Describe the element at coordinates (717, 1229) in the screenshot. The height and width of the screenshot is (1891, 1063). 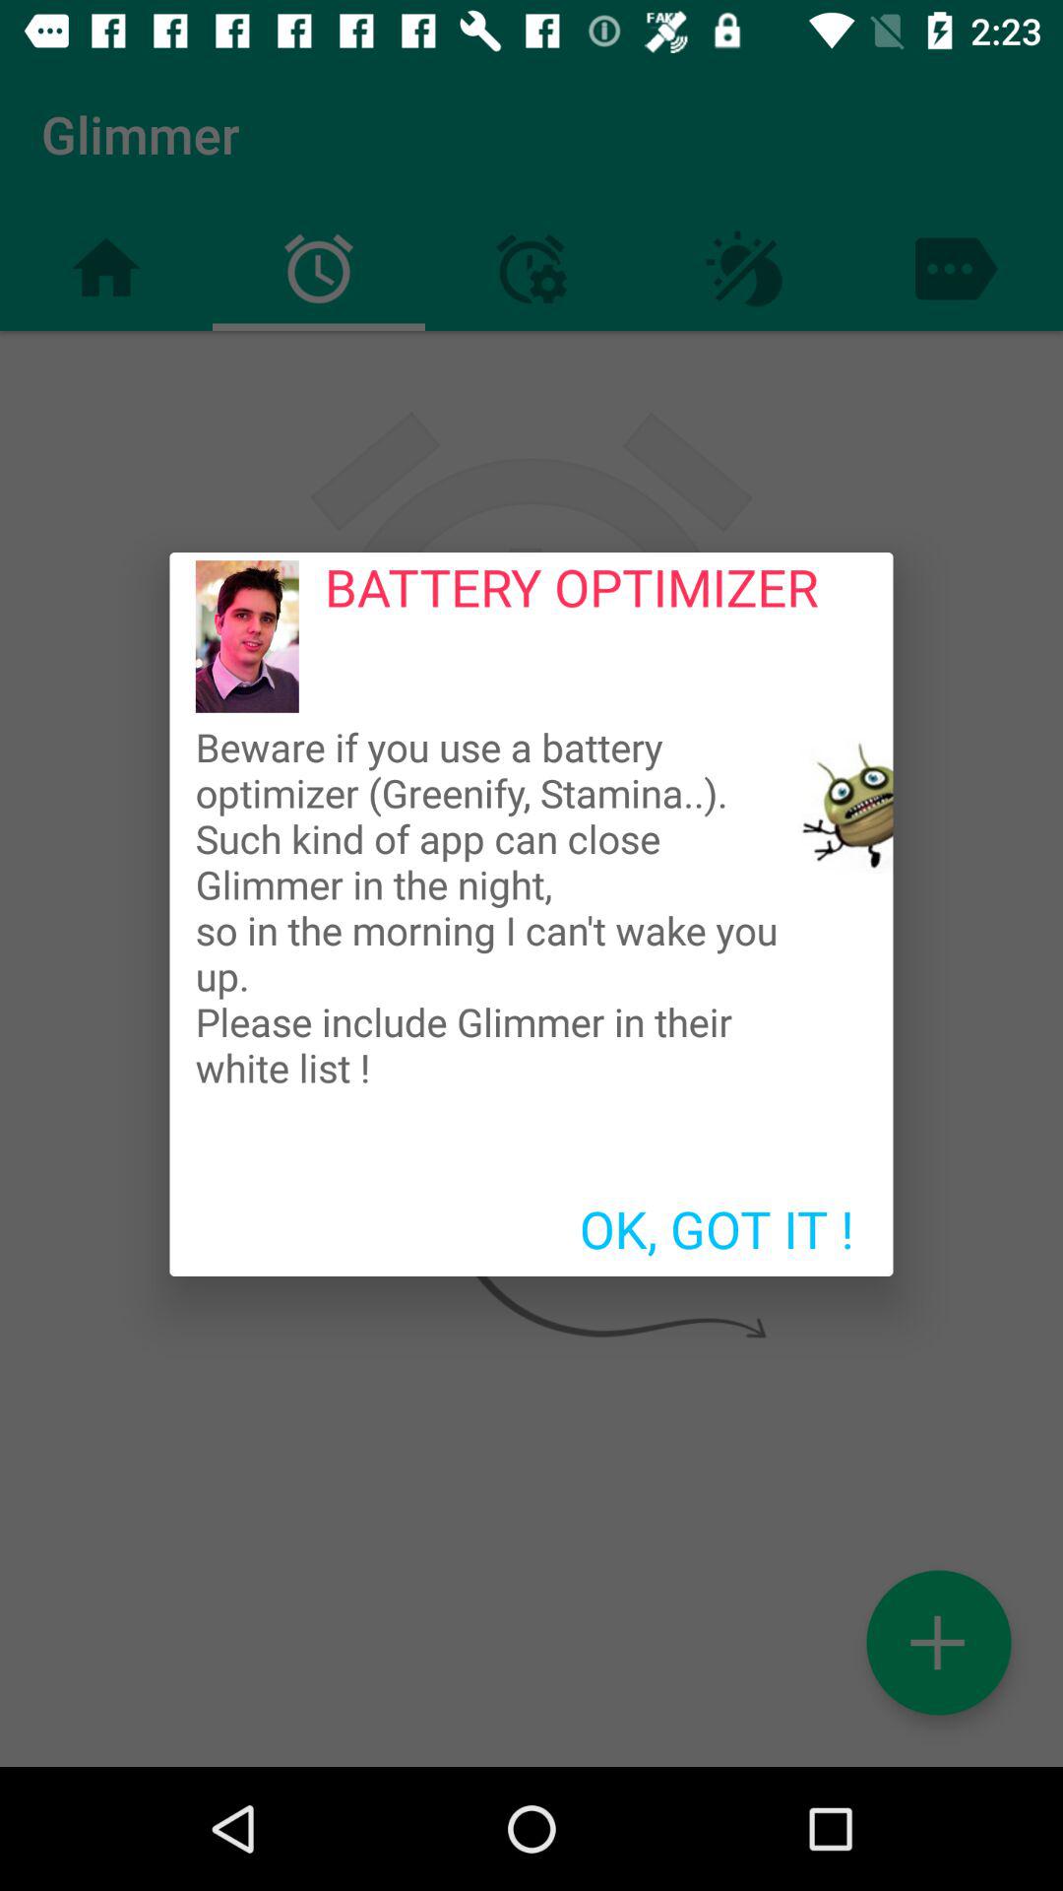
I see `press the icon below beware if you icon` at that location.